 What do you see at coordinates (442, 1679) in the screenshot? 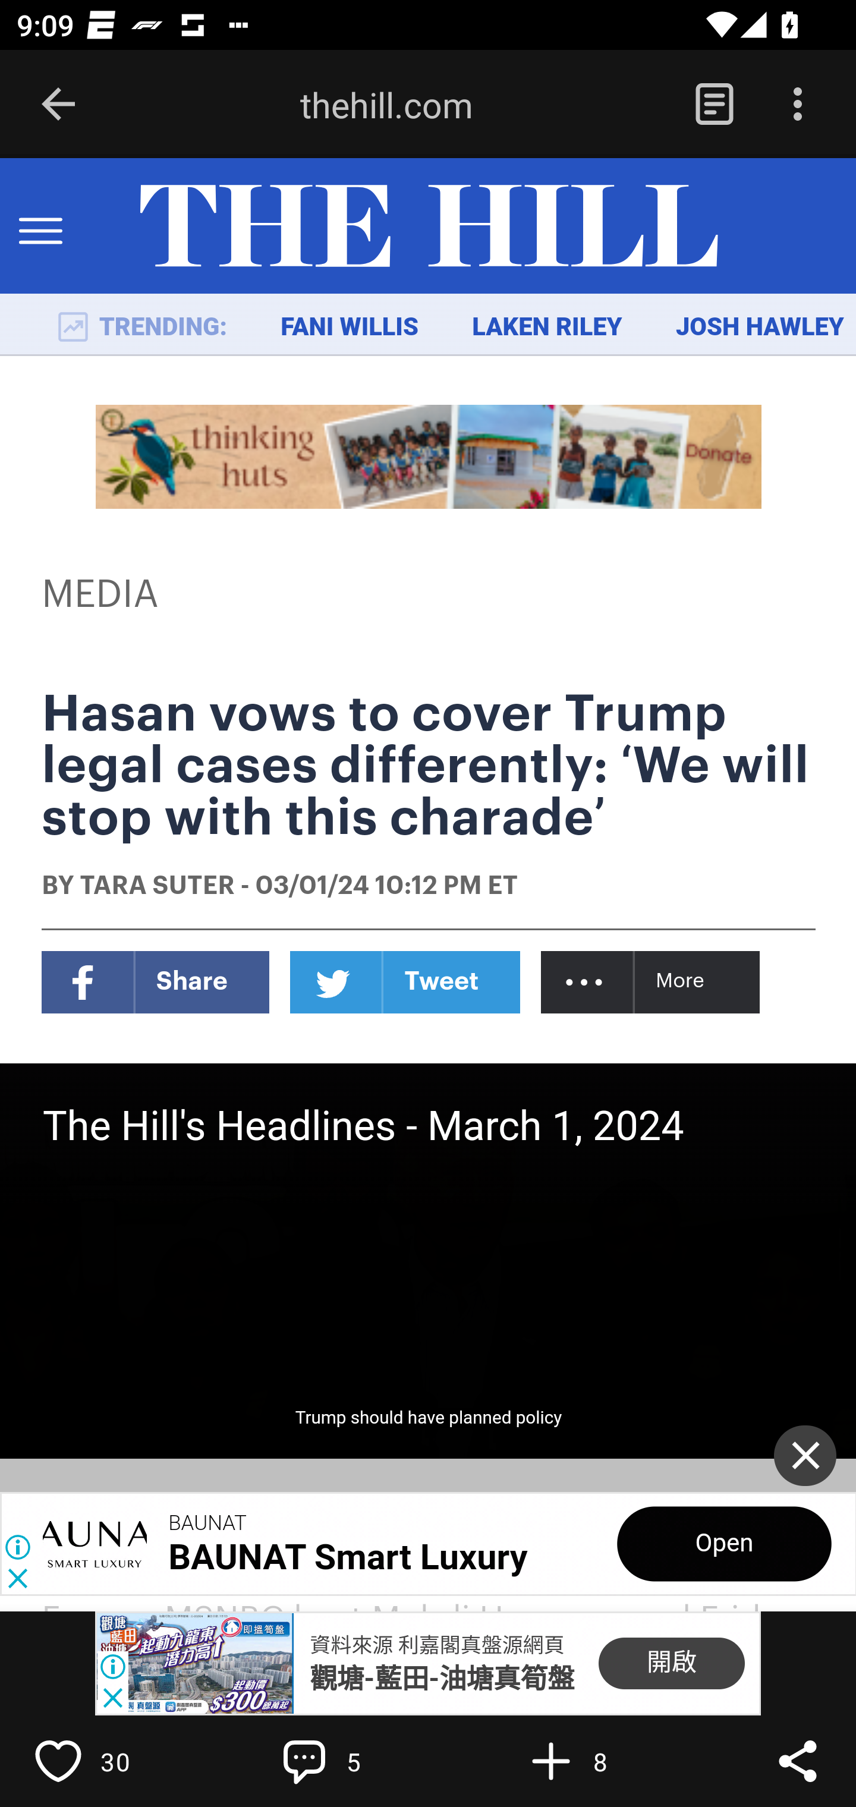
I see `觀塘-藍田-油塘真筍盤` at bounding box center [442, 1679].